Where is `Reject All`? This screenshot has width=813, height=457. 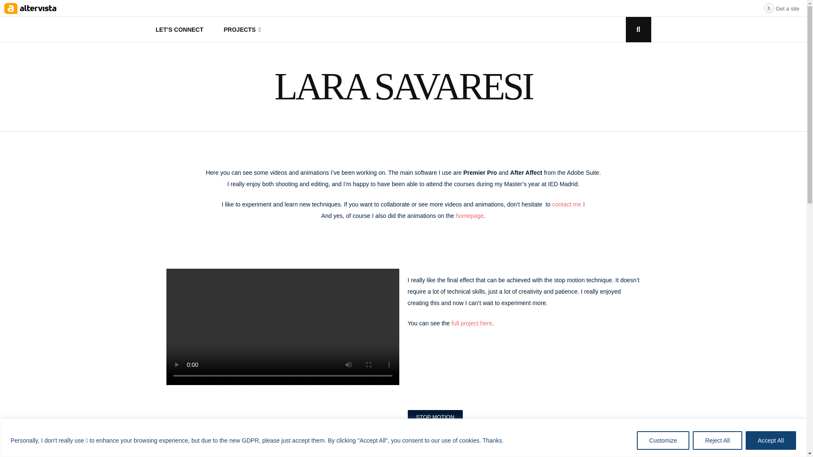 Reject All is located at coordinates (717, 440).